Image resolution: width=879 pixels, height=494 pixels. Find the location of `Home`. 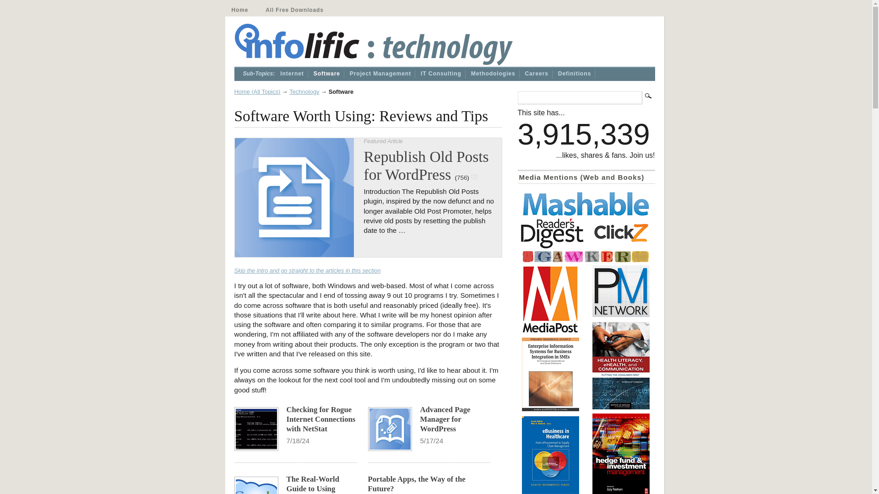

Home is located at coordinates (240, 10).